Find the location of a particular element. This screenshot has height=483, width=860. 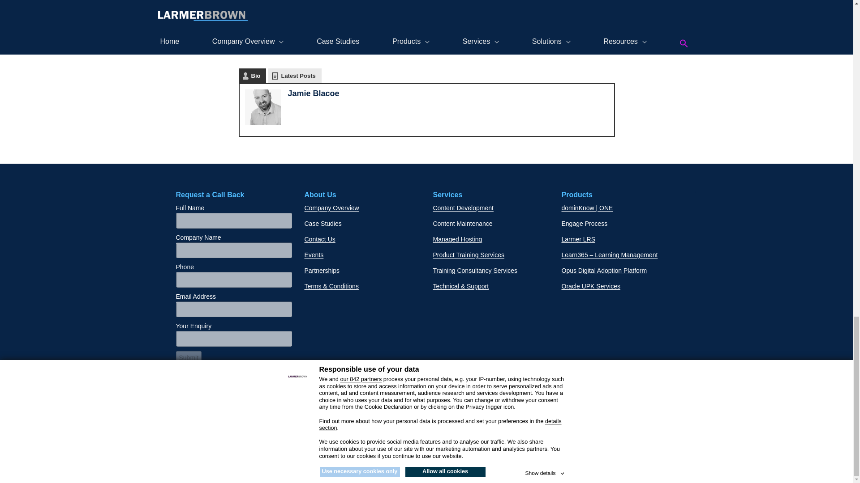

Submit is located at coordinates (188, 358).